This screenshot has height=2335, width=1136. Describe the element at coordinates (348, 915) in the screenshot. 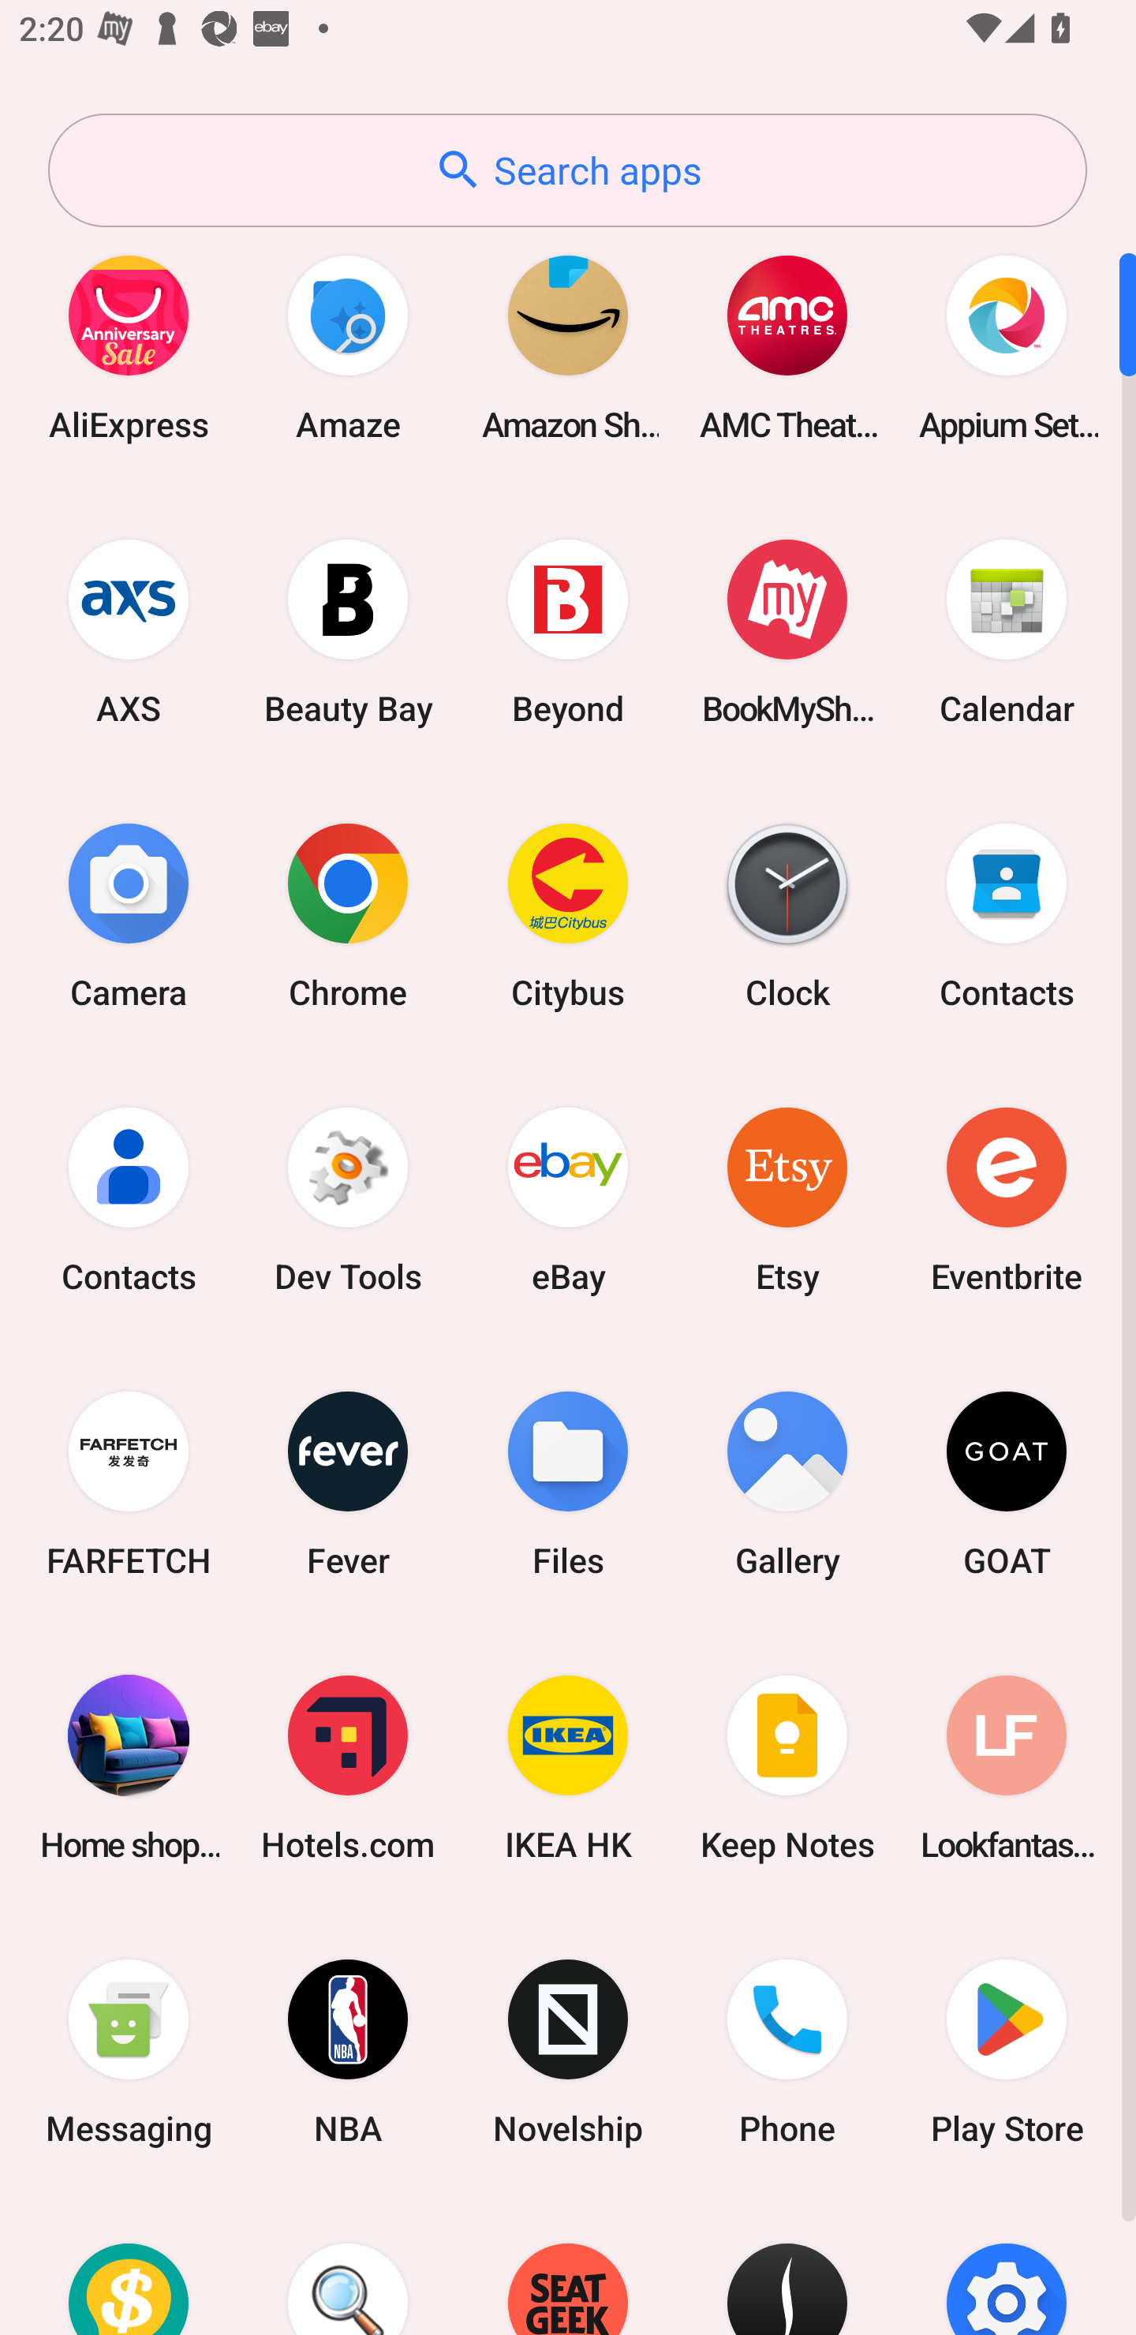

I see `Chrome` at that location.